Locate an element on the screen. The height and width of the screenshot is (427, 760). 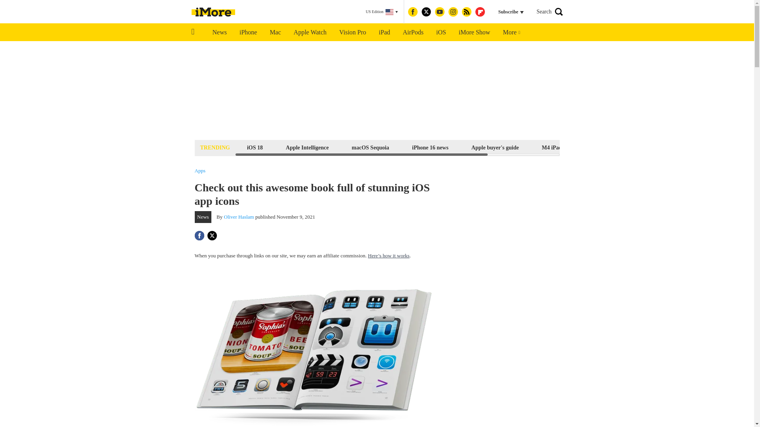
US Edition is located at coordinates (382, 12).